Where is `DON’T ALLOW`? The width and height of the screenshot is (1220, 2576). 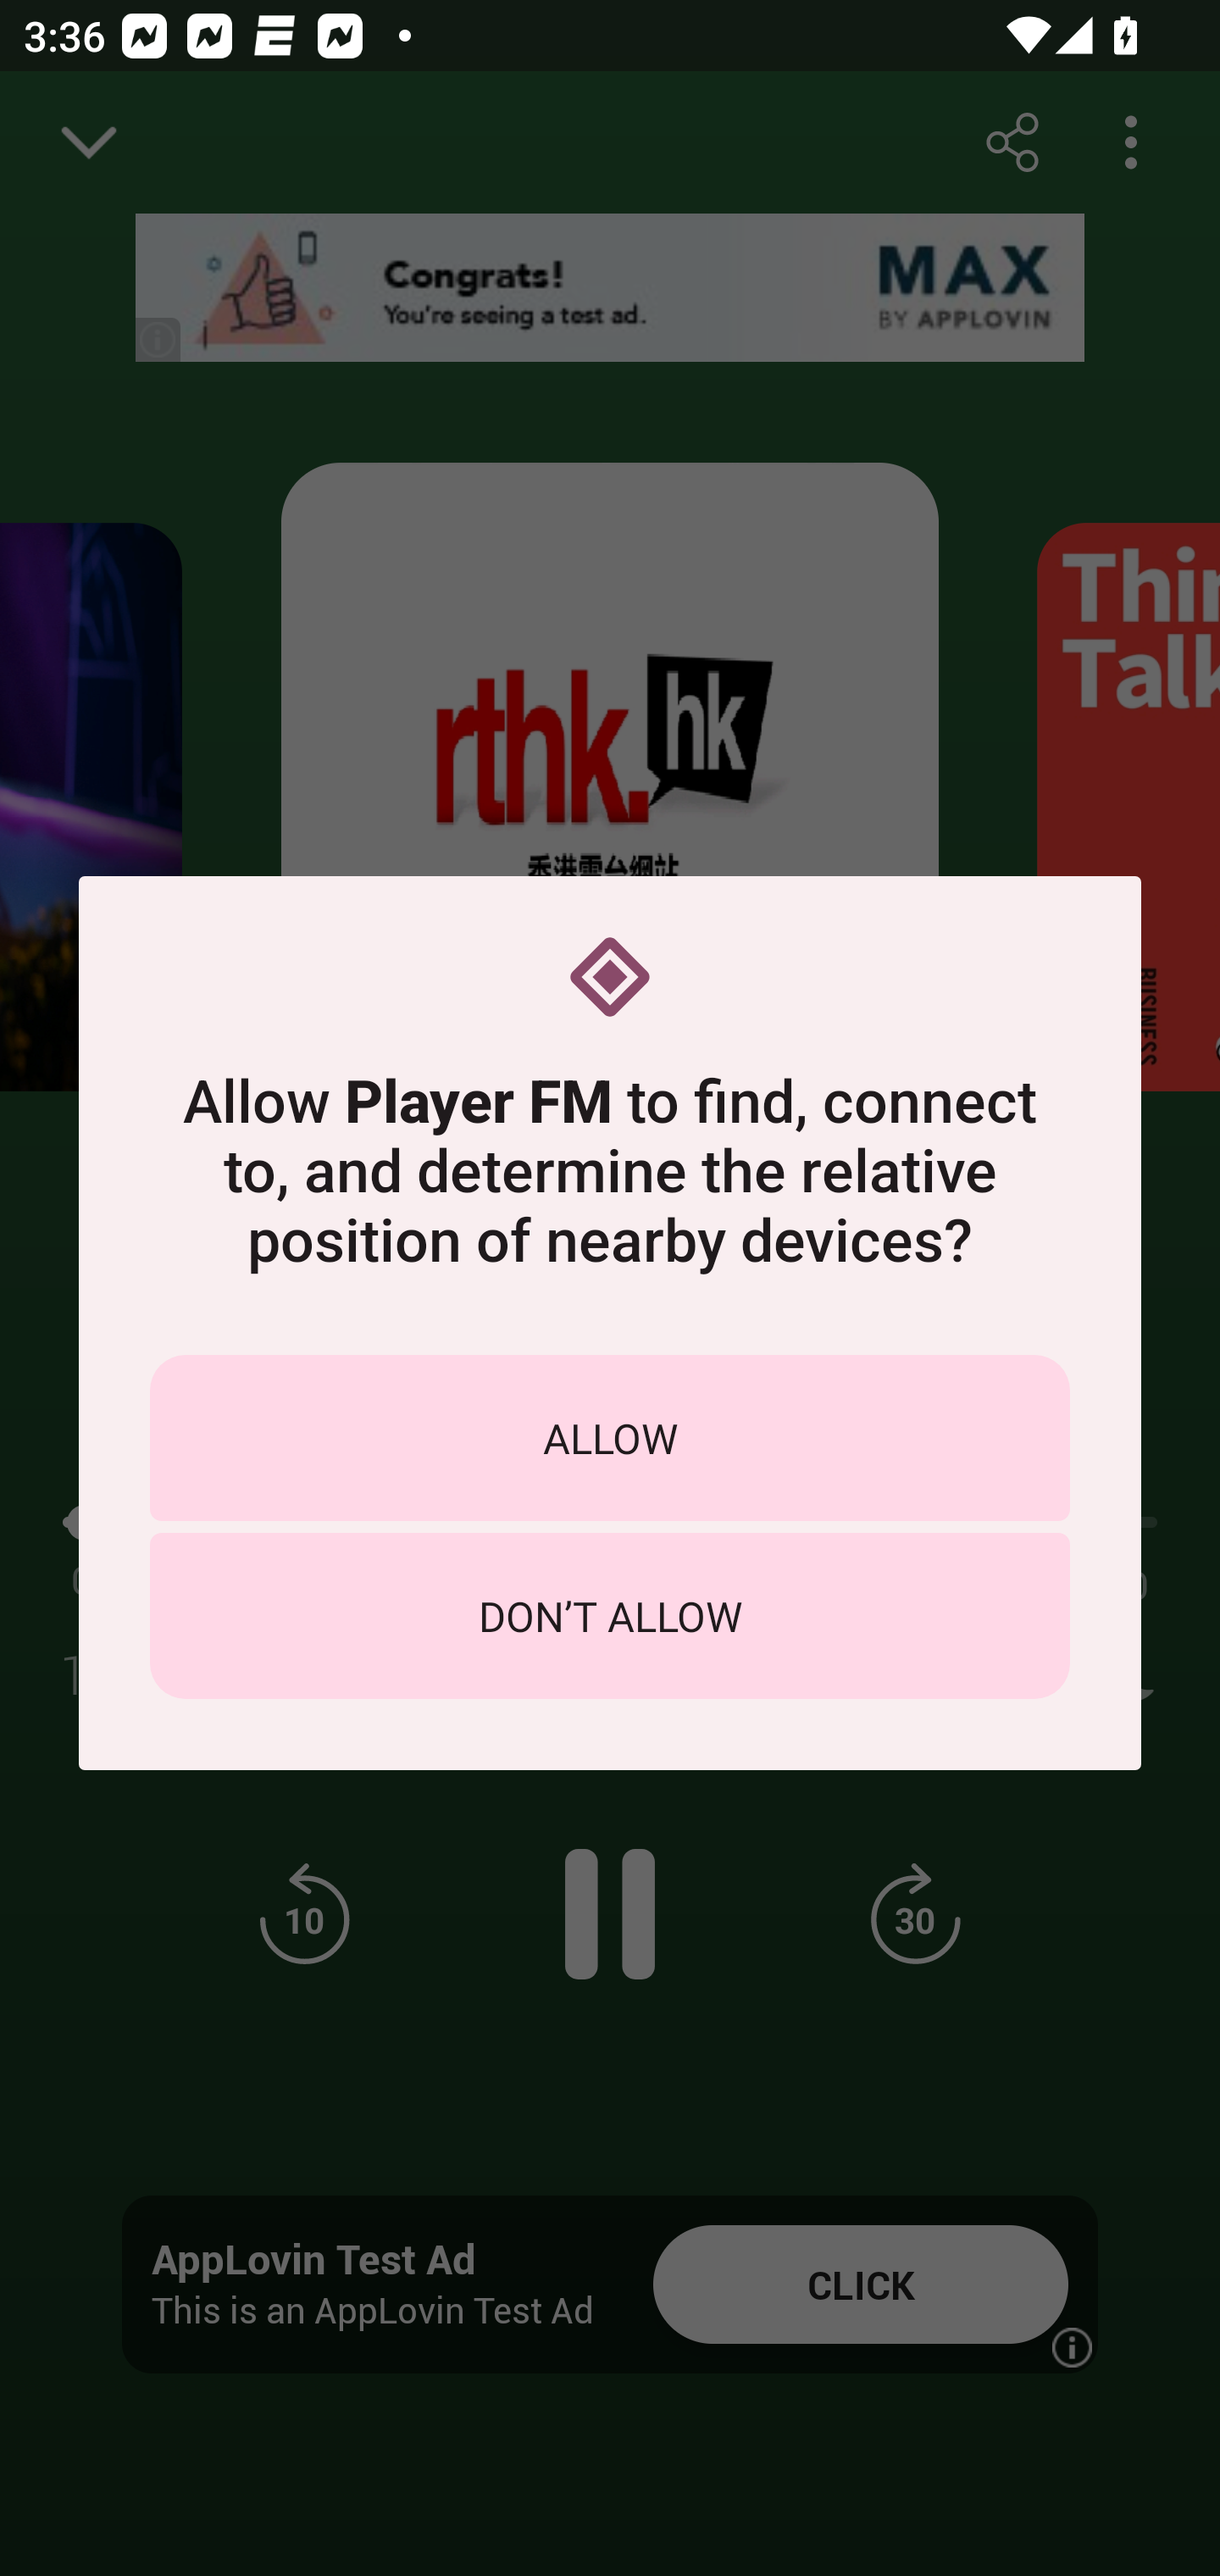 DON’T ALLOW is located at coordinates (610, 1616).